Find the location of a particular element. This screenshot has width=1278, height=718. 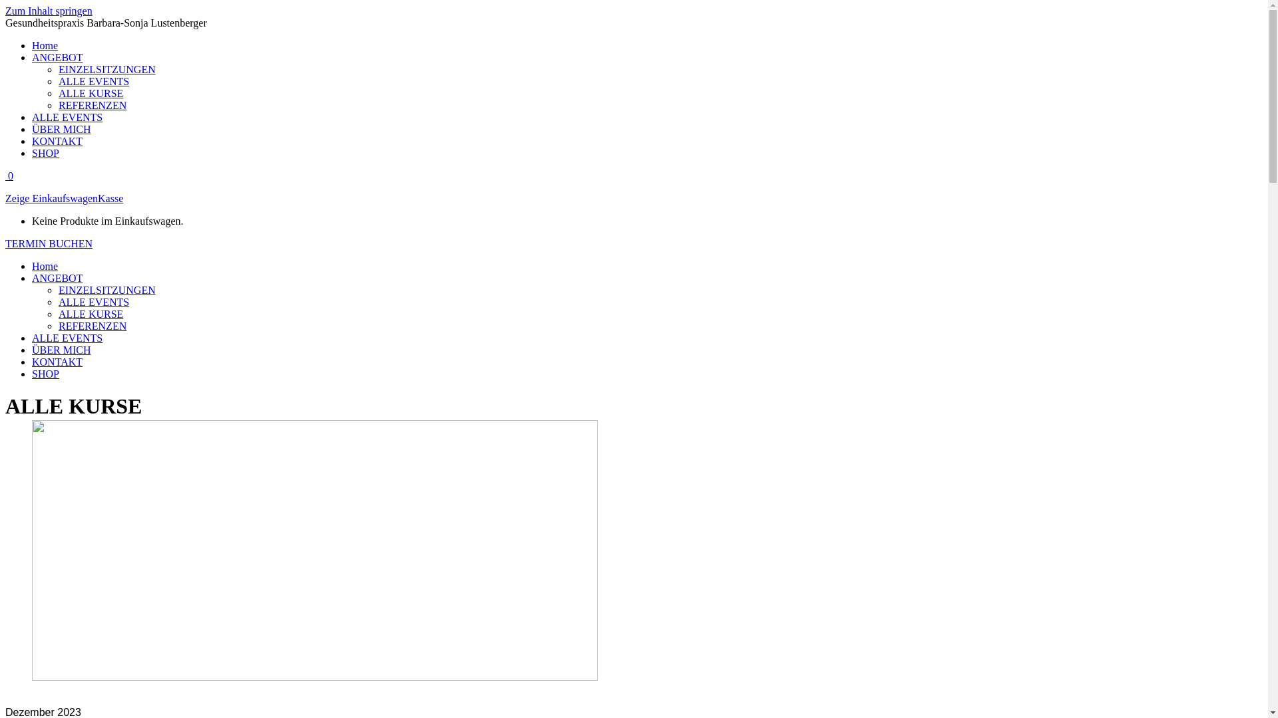

 0 is located at coordinates (9, 176).